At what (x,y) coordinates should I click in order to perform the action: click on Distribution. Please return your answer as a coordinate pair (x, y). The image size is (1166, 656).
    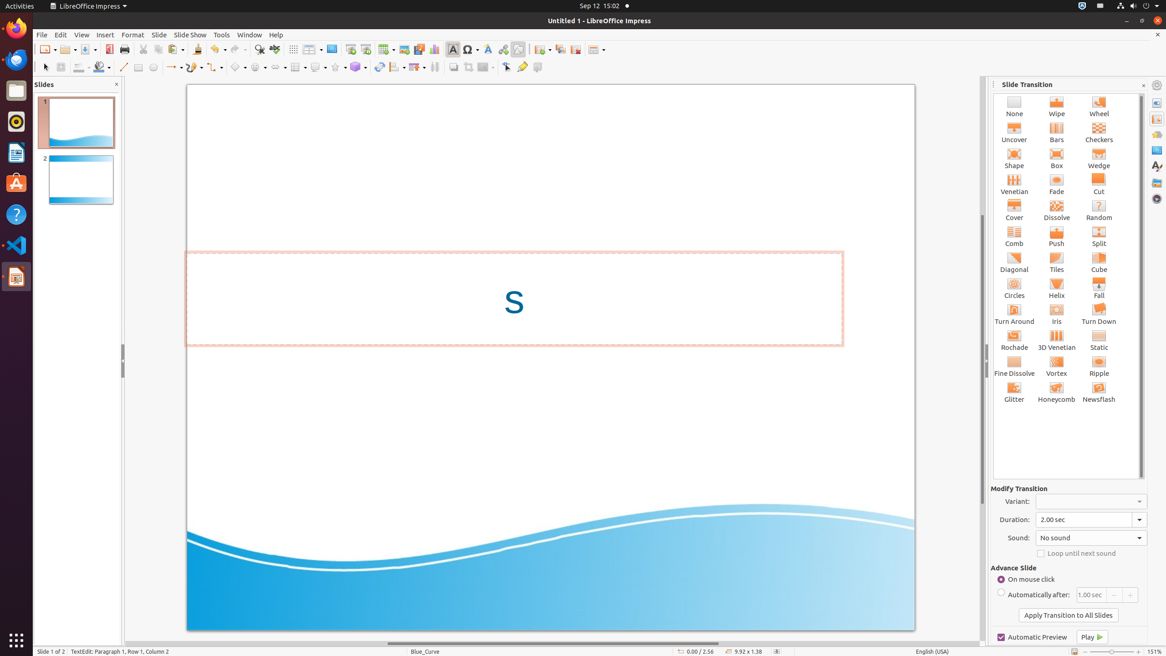
    Looking at the image, I should click on (435, 67).